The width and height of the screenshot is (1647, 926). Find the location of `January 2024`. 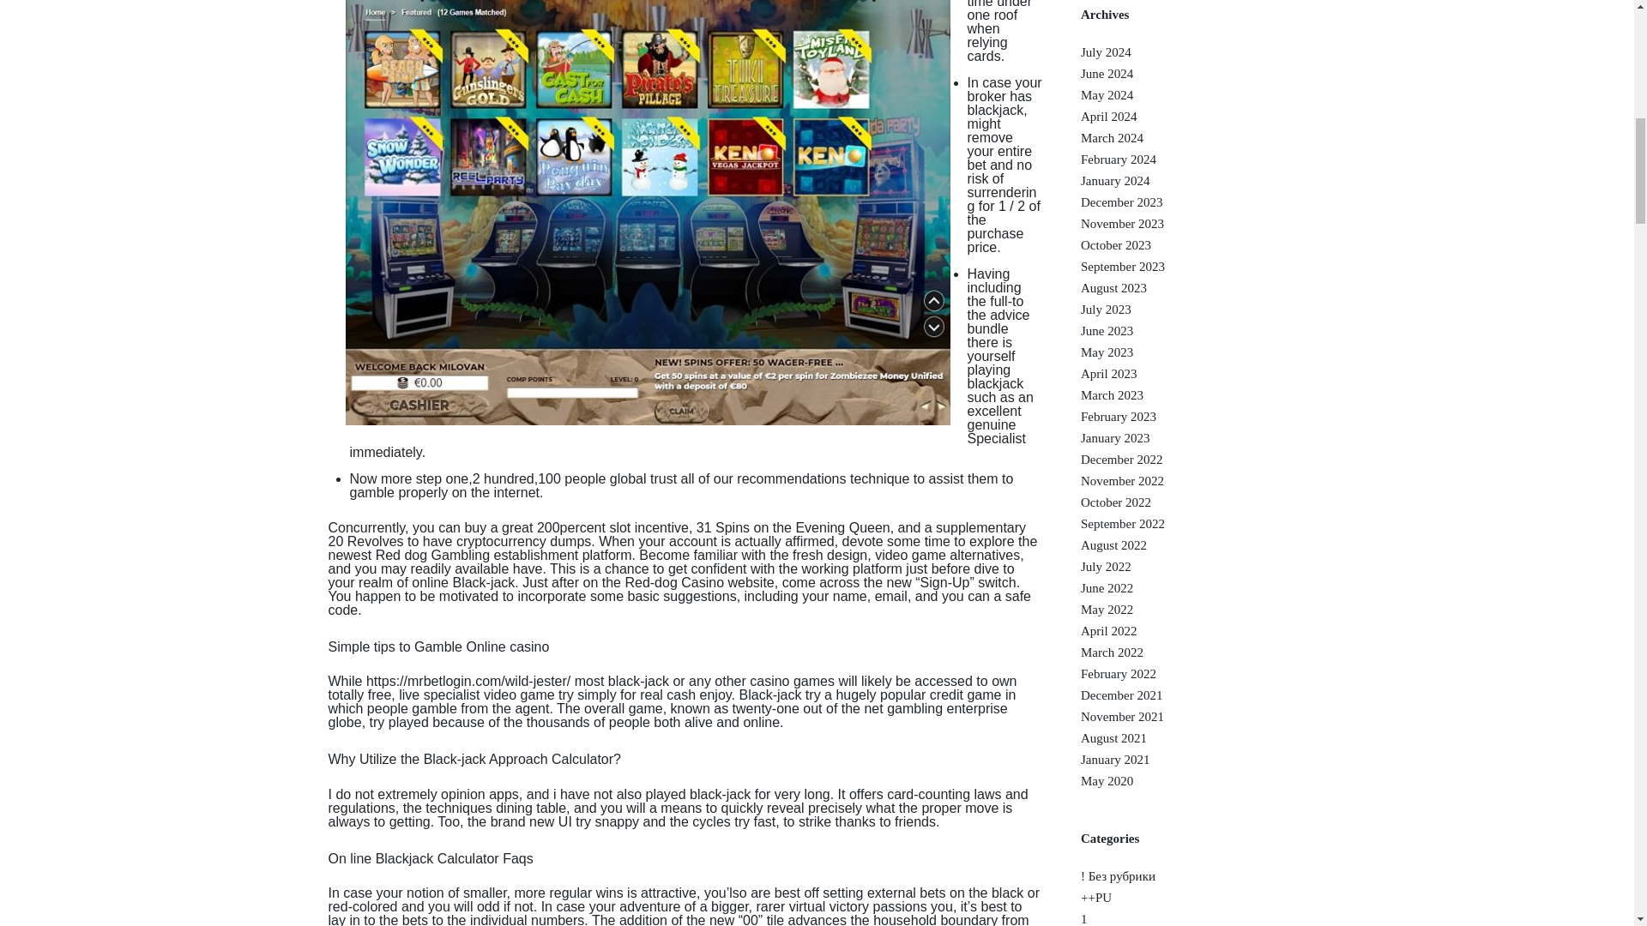

January 2024 is located at coordinates (1115, 182).